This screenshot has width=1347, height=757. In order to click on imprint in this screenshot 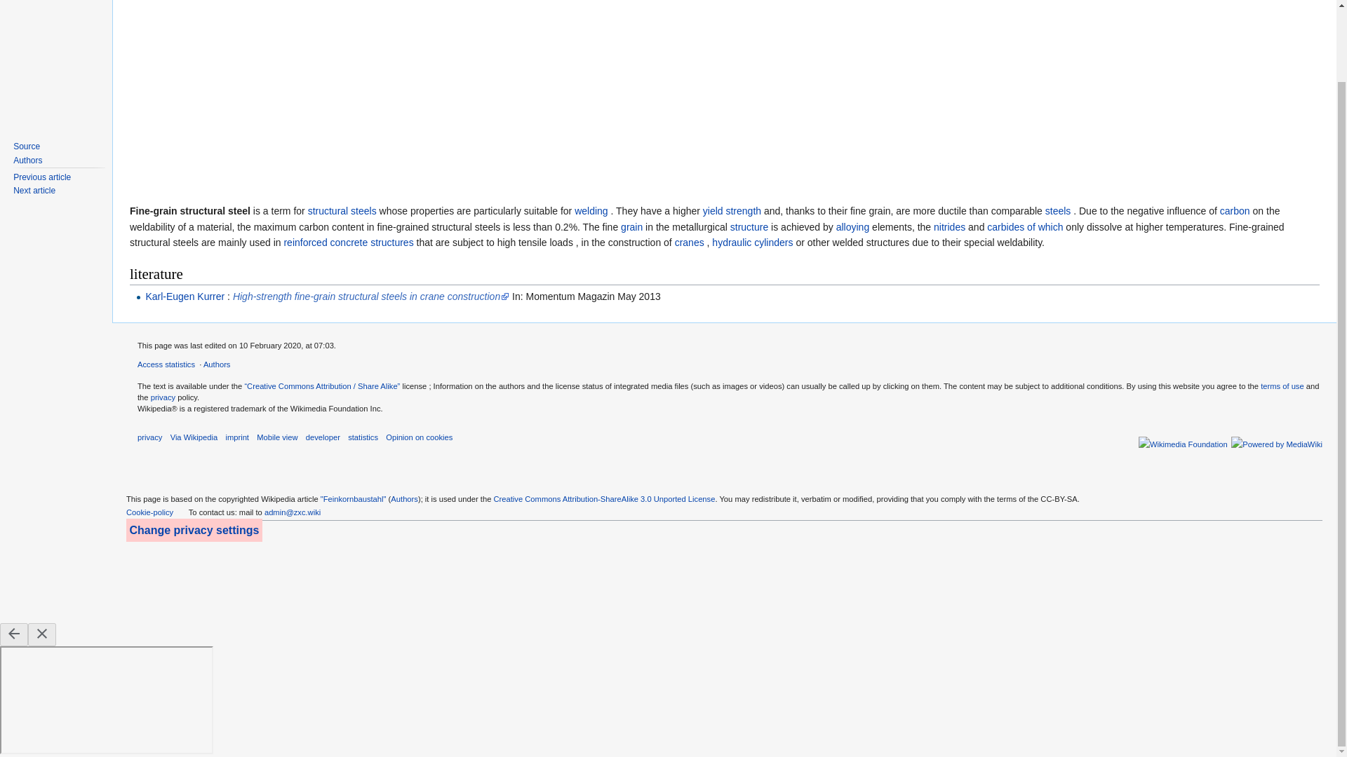, I will do `click(237, 437)`.